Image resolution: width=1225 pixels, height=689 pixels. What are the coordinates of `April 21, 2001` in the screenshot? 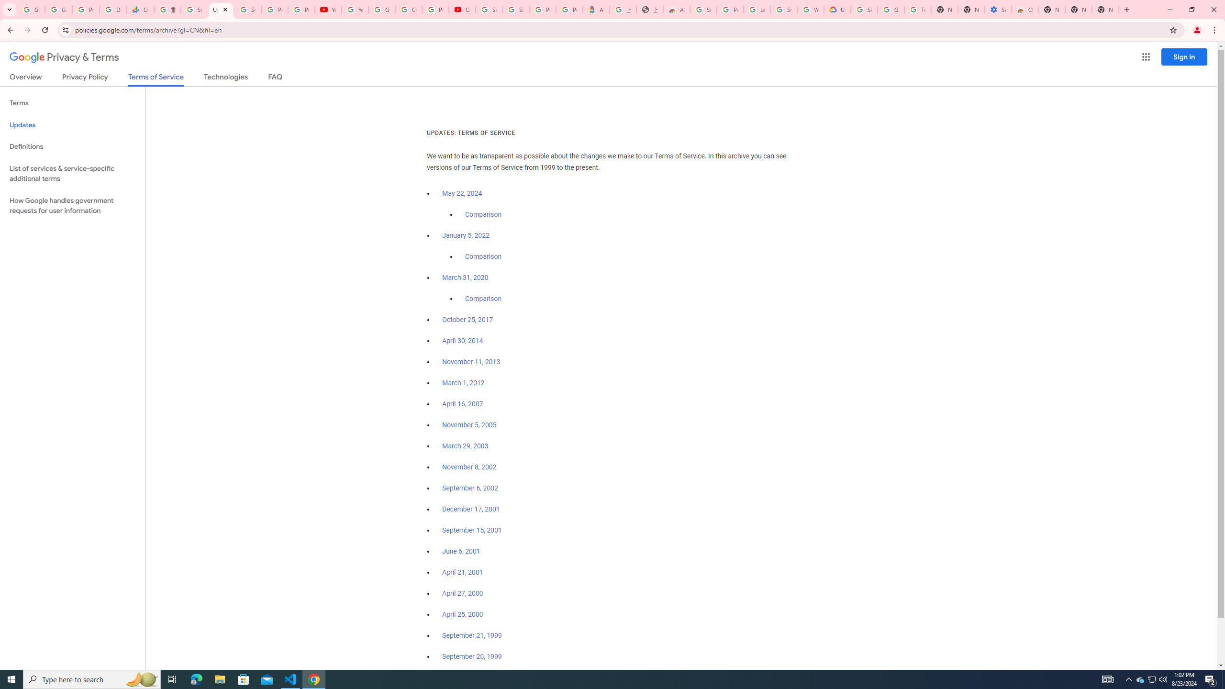 It's located at (463, 572).